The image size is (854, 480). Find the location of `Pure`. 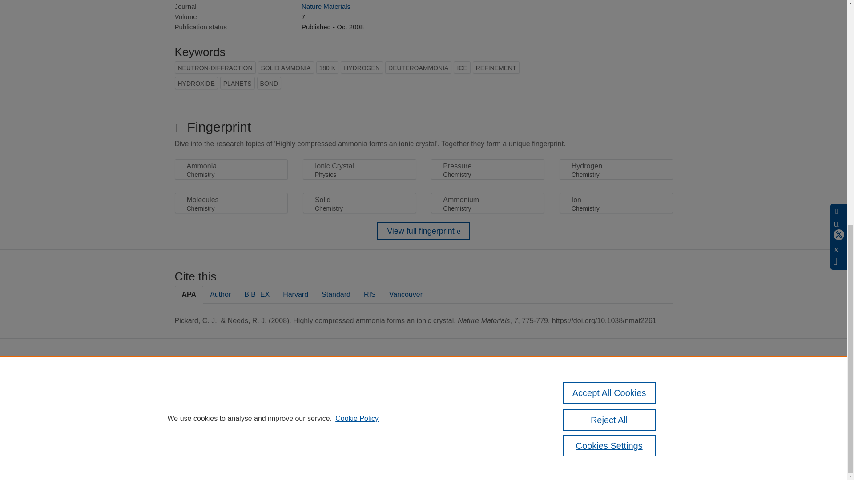

Pure is located at coordinates (364, 383).